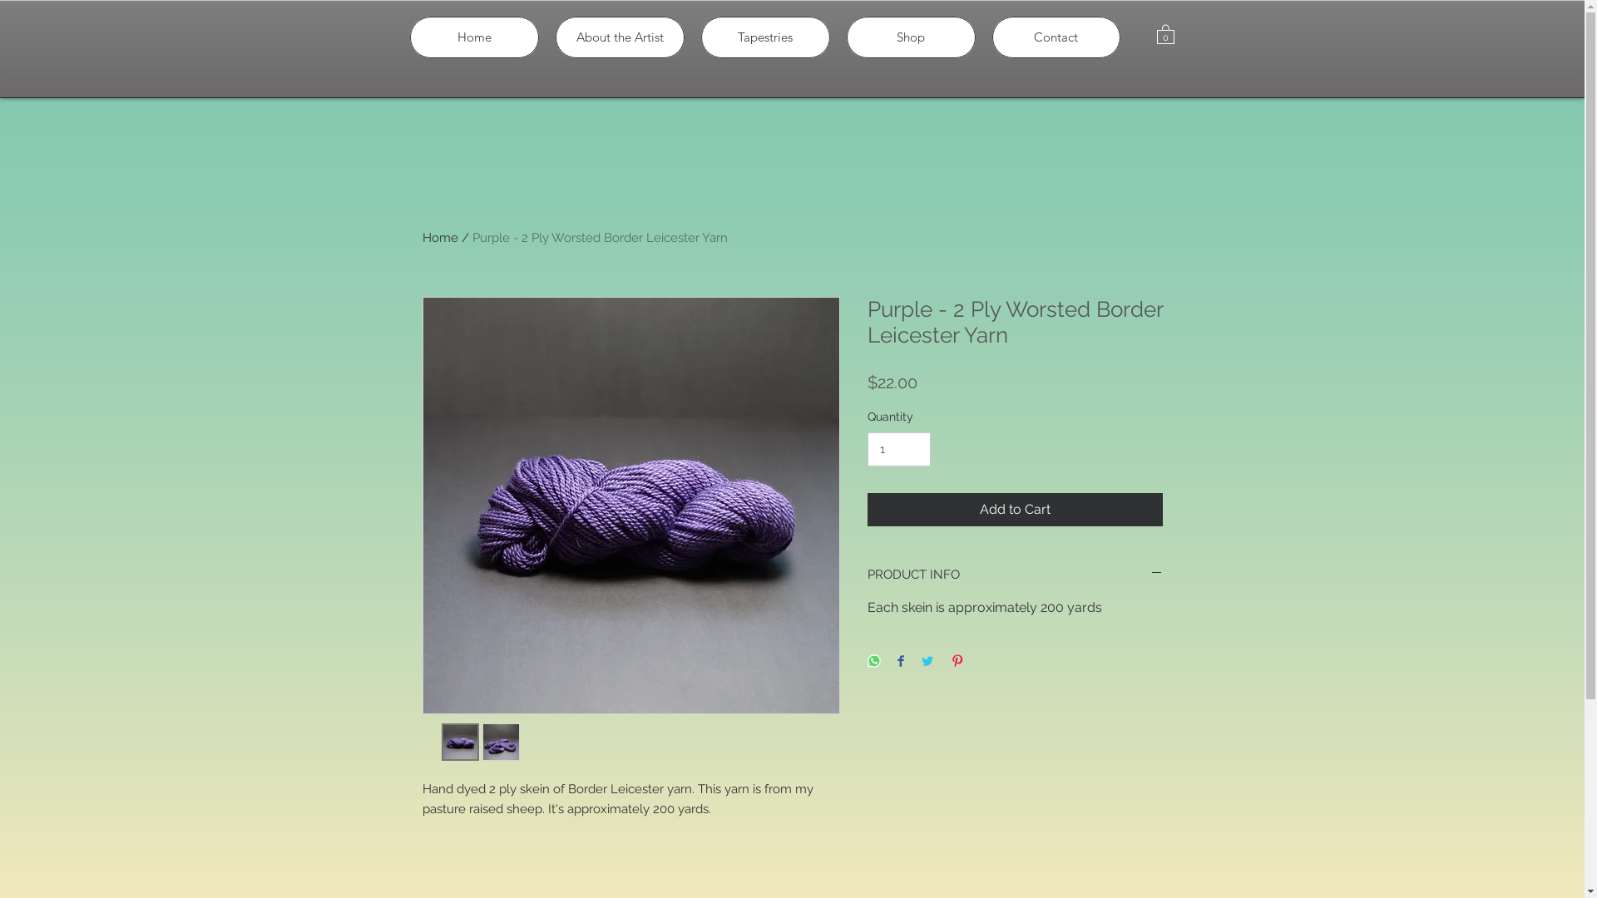 The height and width of the screenshot is (898, 1597). What do you see at coordinates (621, 37) in the screenshot?
I see `About the Artist` at bounding box center [621, 37].